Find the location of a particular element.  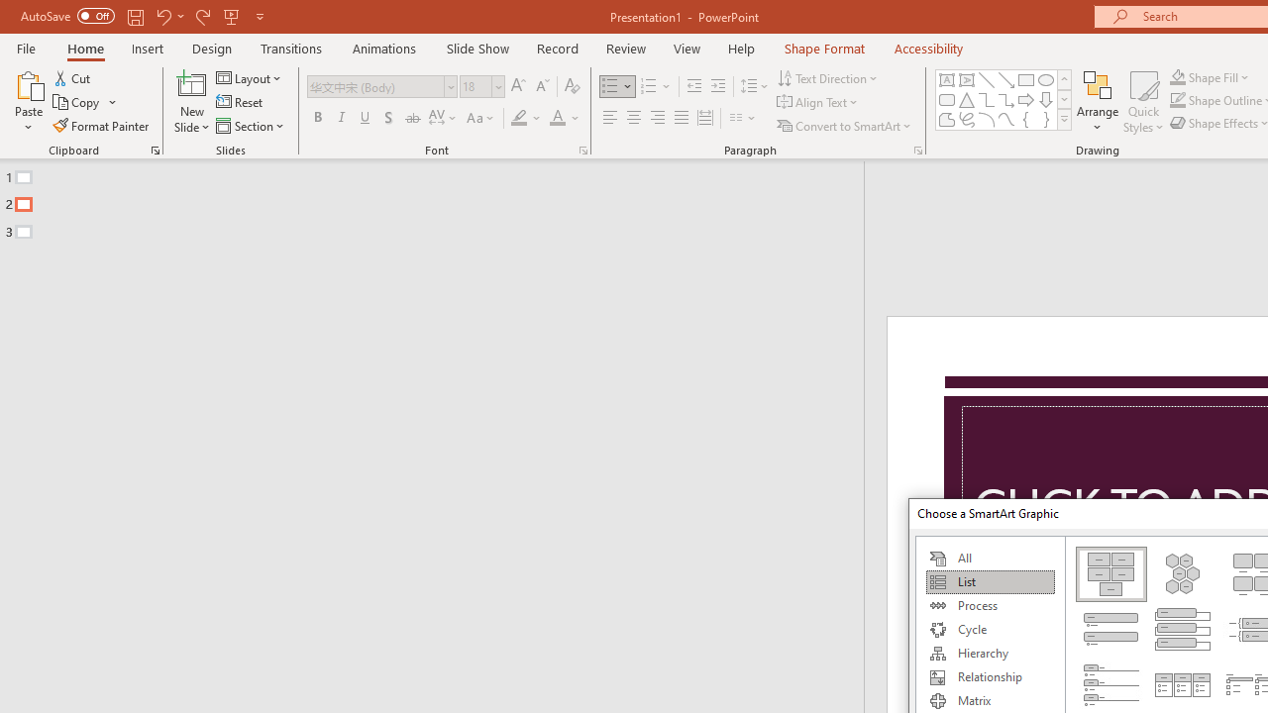

Review is located at coordinates (625, 48).